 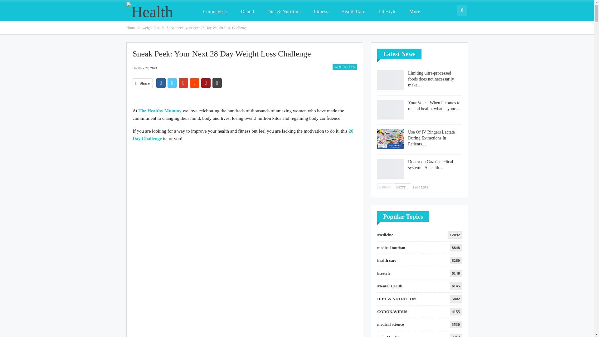 What do you see at coordinates (417, 11) in the screenshot?
I see `More` at bounding box center [417, 11].